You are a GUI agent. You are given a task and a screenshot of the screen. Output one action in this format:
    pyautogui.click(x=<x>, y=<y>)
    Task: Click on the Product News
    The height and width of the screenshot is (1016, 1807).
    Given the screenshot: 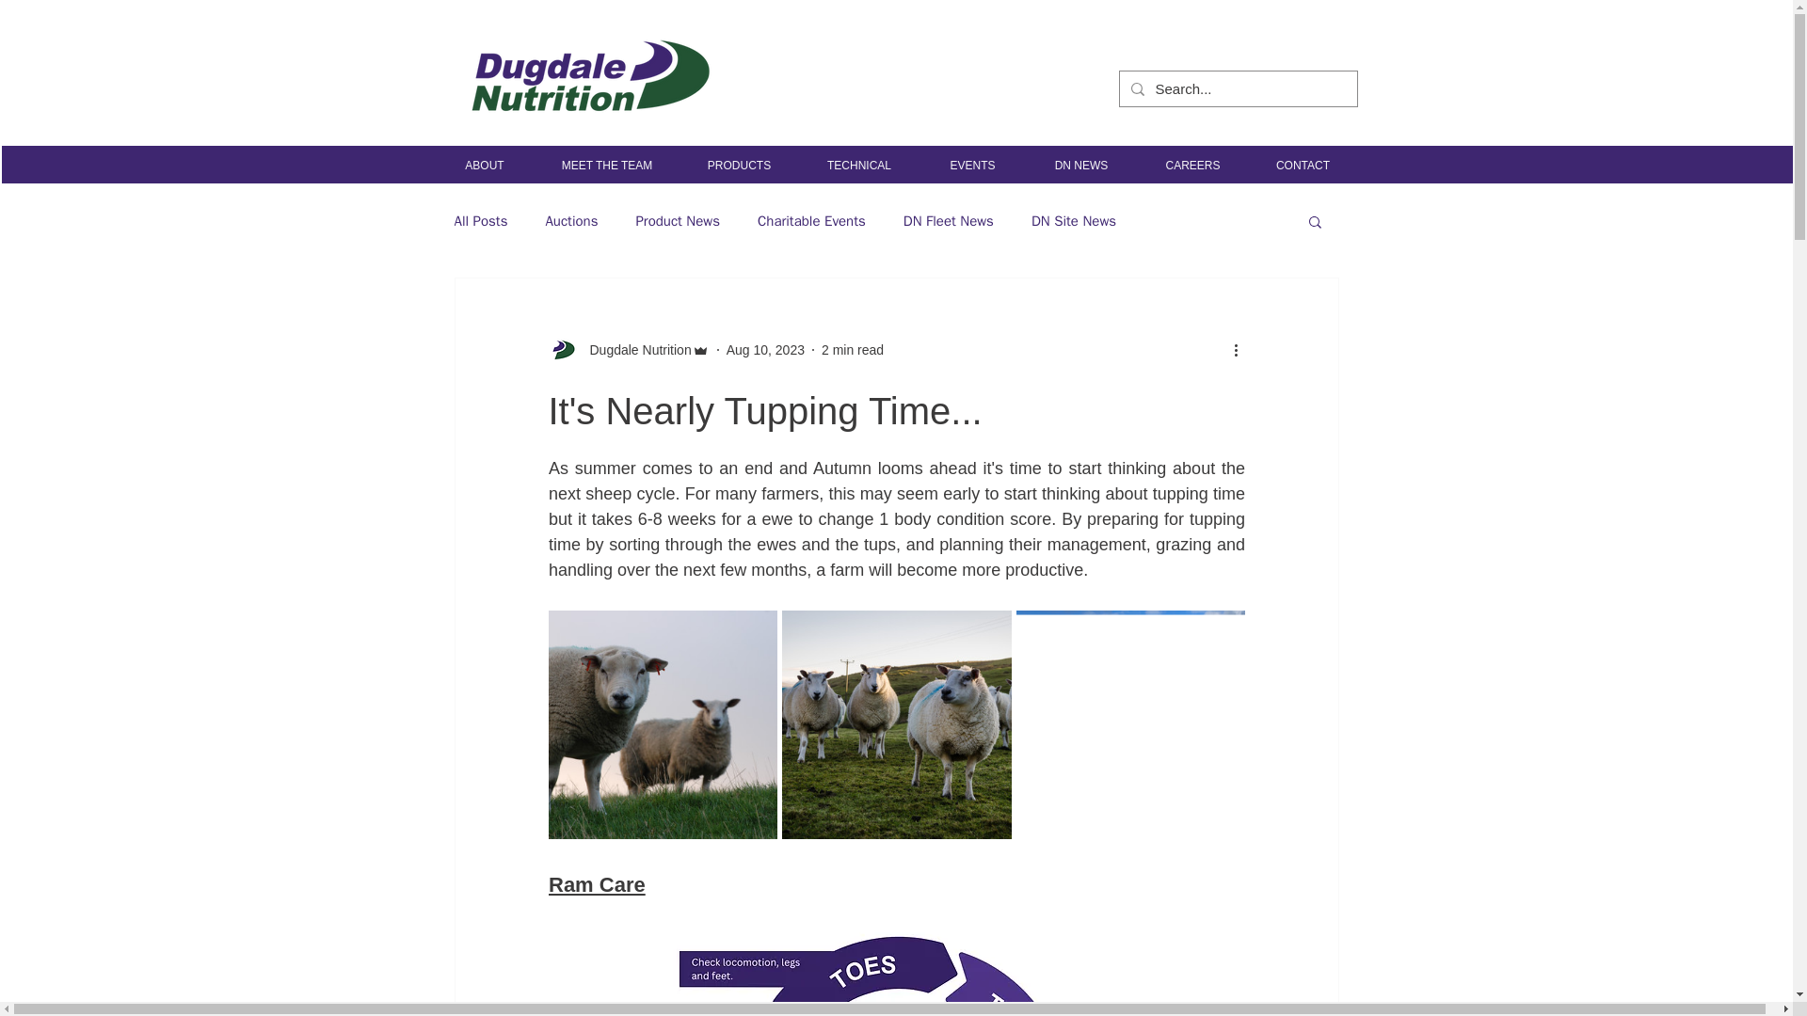 What is the action you would take?
    pyautogui.click(x=678, y=221)
    